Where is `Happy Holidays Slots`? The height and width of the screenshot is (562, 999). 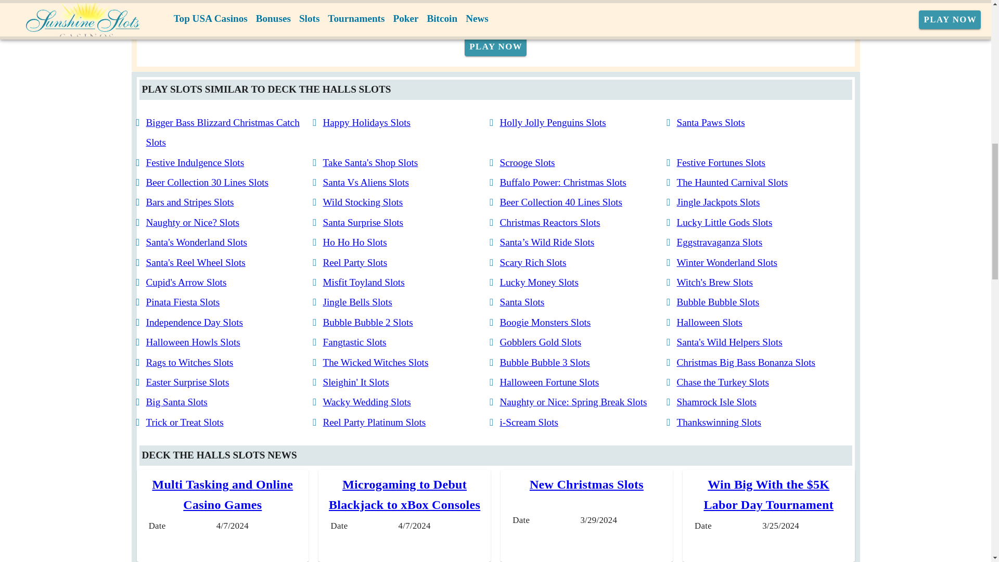
Happy Holidays Slots is located at coordinates (366, 122).